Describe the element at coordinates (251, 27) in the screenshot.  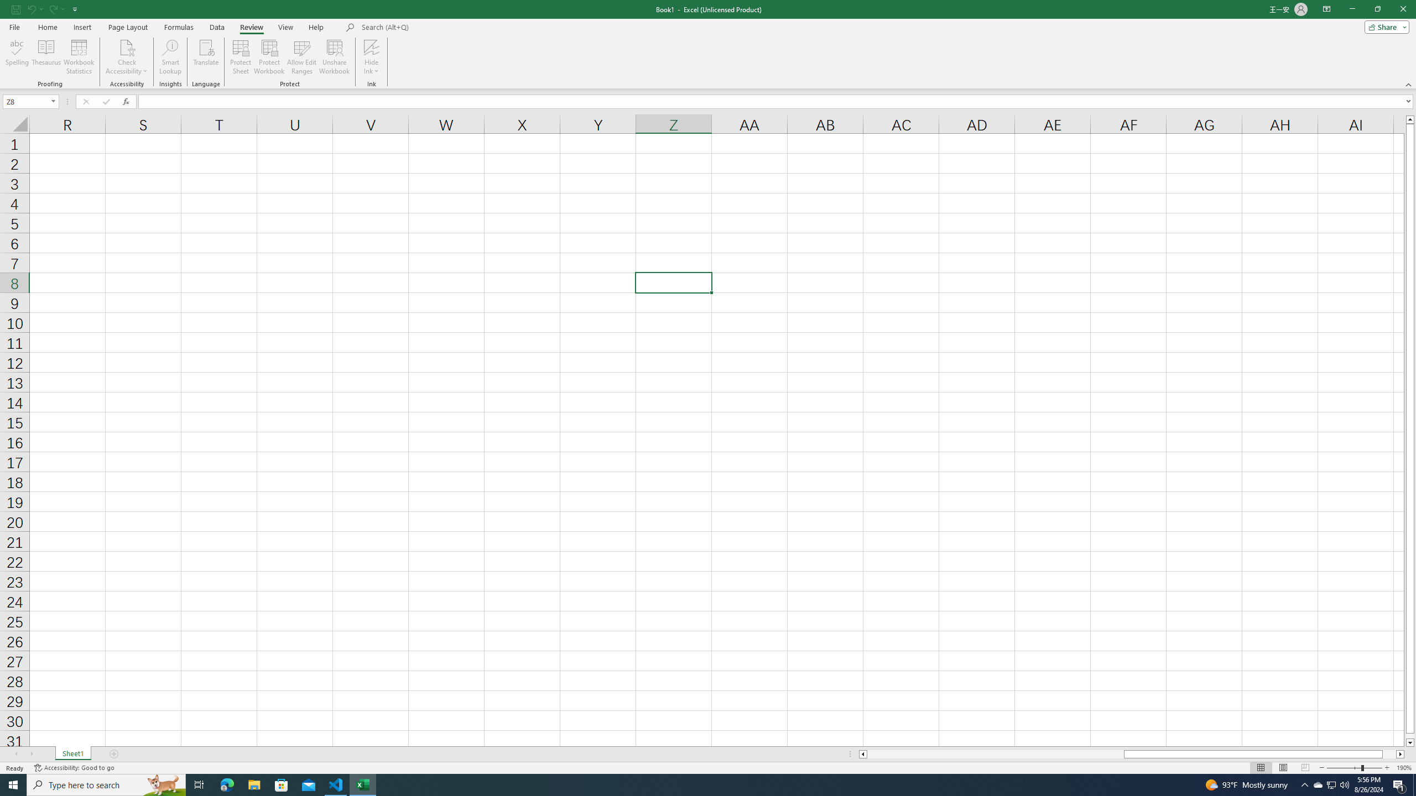
I see `Review` at that location.